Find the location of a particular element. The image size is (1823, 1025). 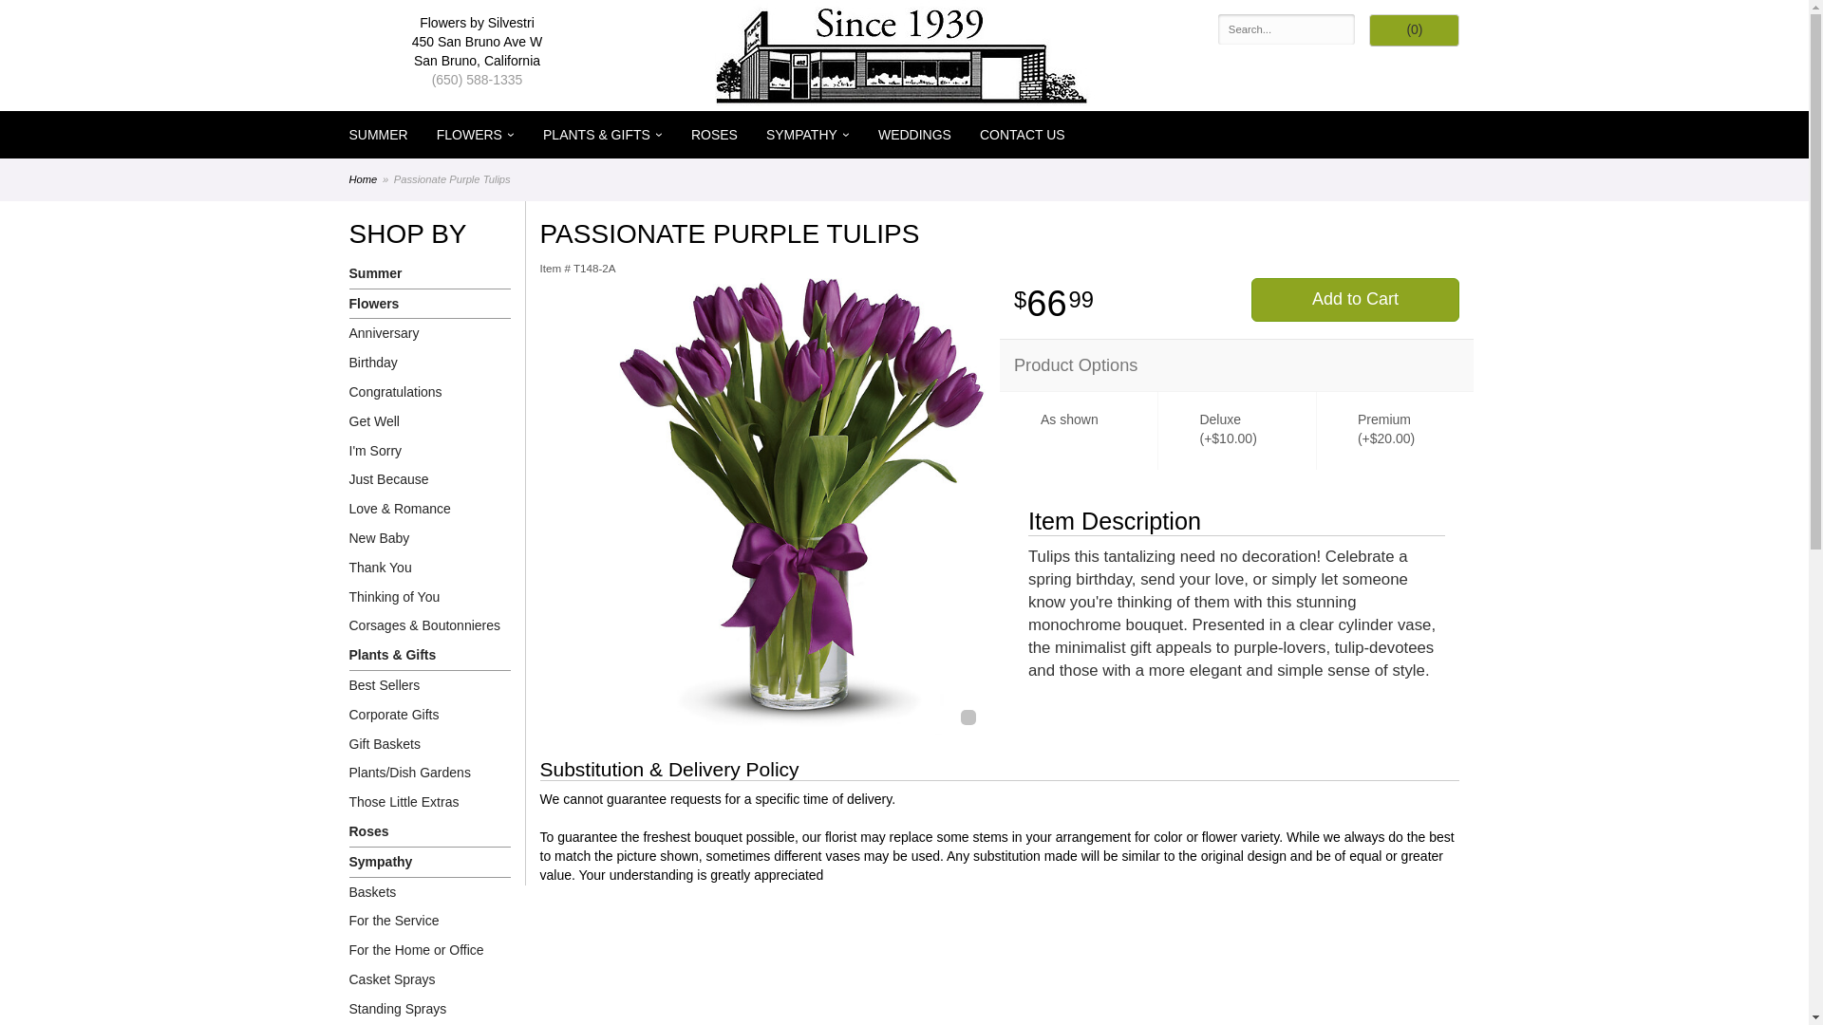

WEDDINGS is located at coordinates (915, 135).